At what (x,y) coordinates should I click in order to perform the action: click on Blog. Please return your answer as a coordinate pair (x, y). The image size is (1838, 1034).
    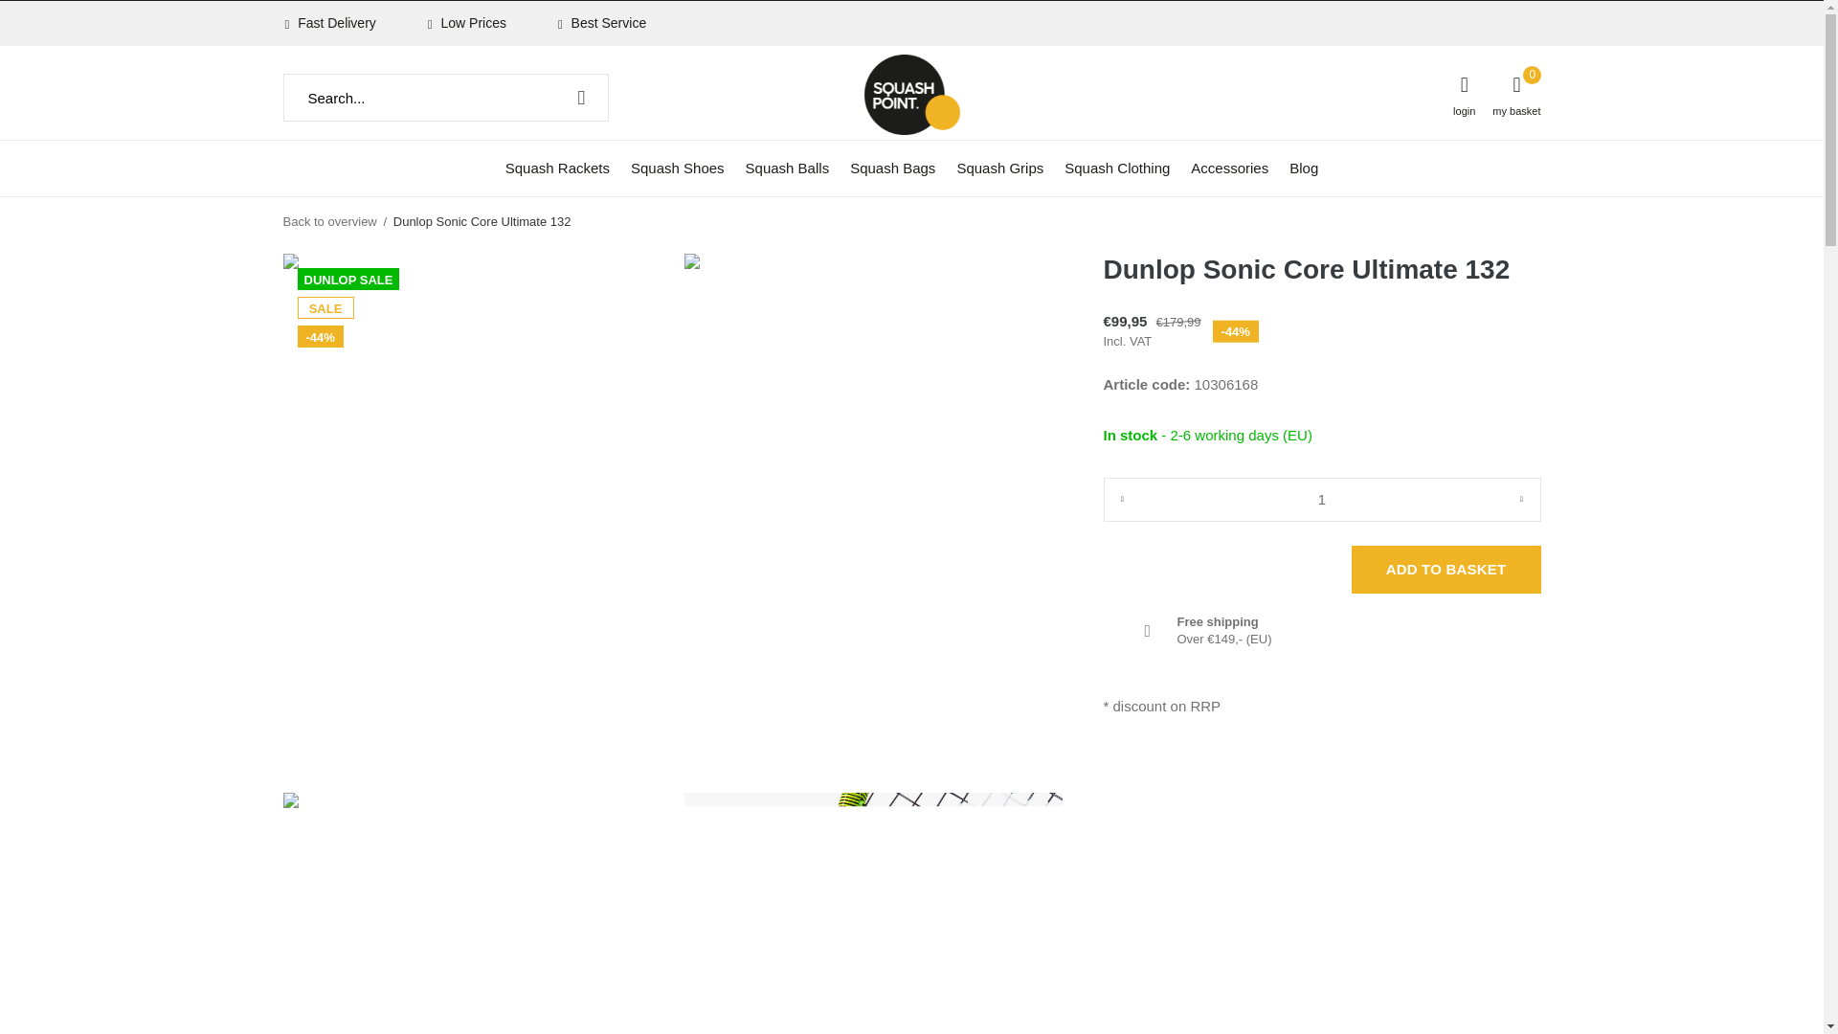
    Looking at the image, I should click on (1304, 167).